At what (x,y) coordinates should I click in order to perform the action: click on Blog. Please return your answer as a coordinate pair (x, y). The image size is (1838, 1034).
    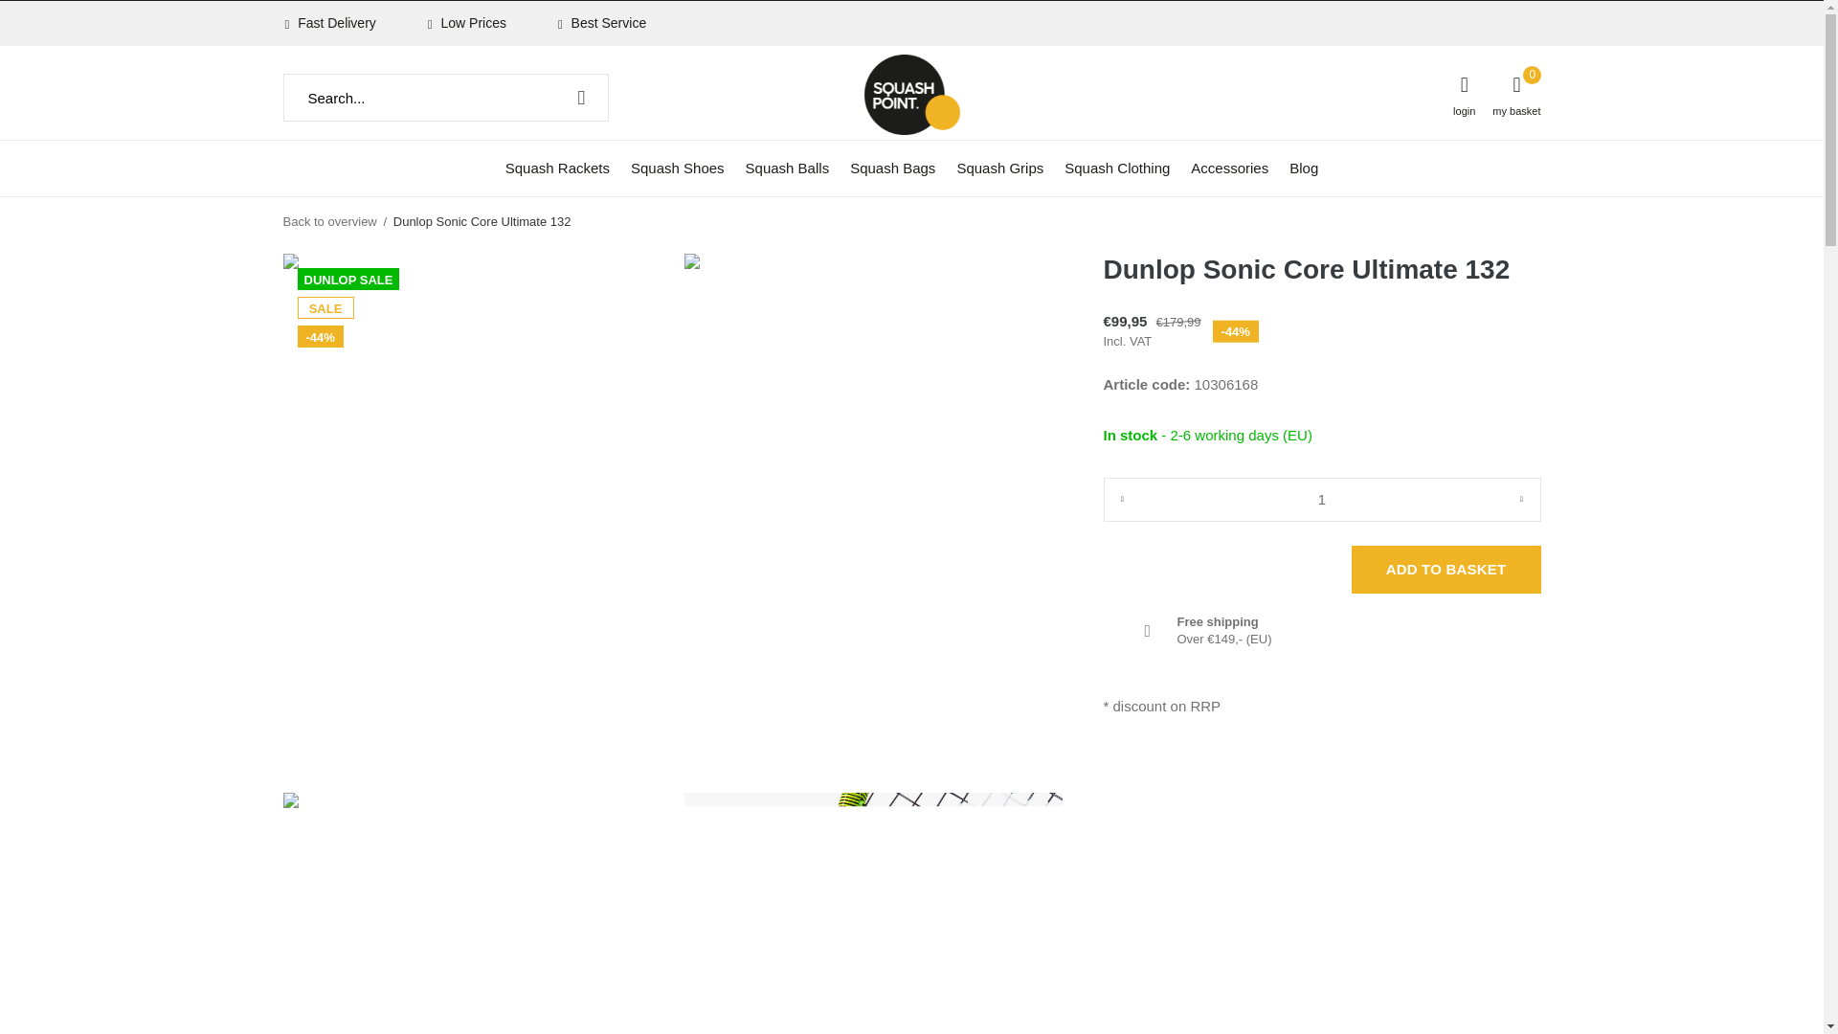
    Looking at the image, I should click on (1304, 167).